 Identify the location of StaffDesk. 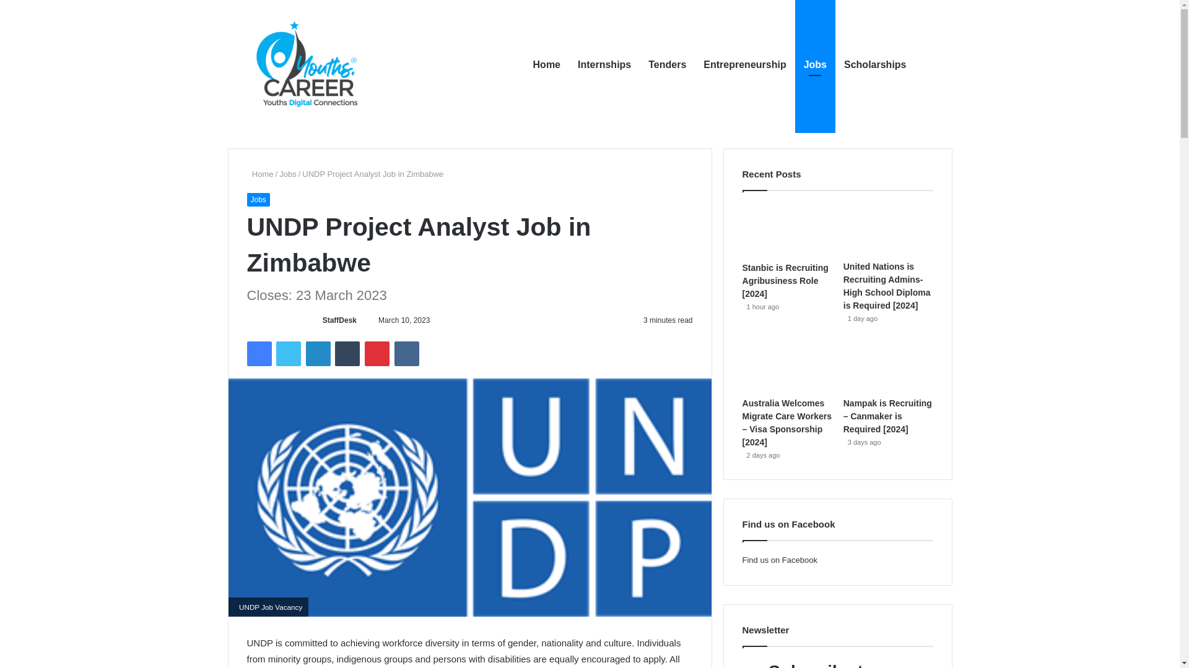
(339, 320).